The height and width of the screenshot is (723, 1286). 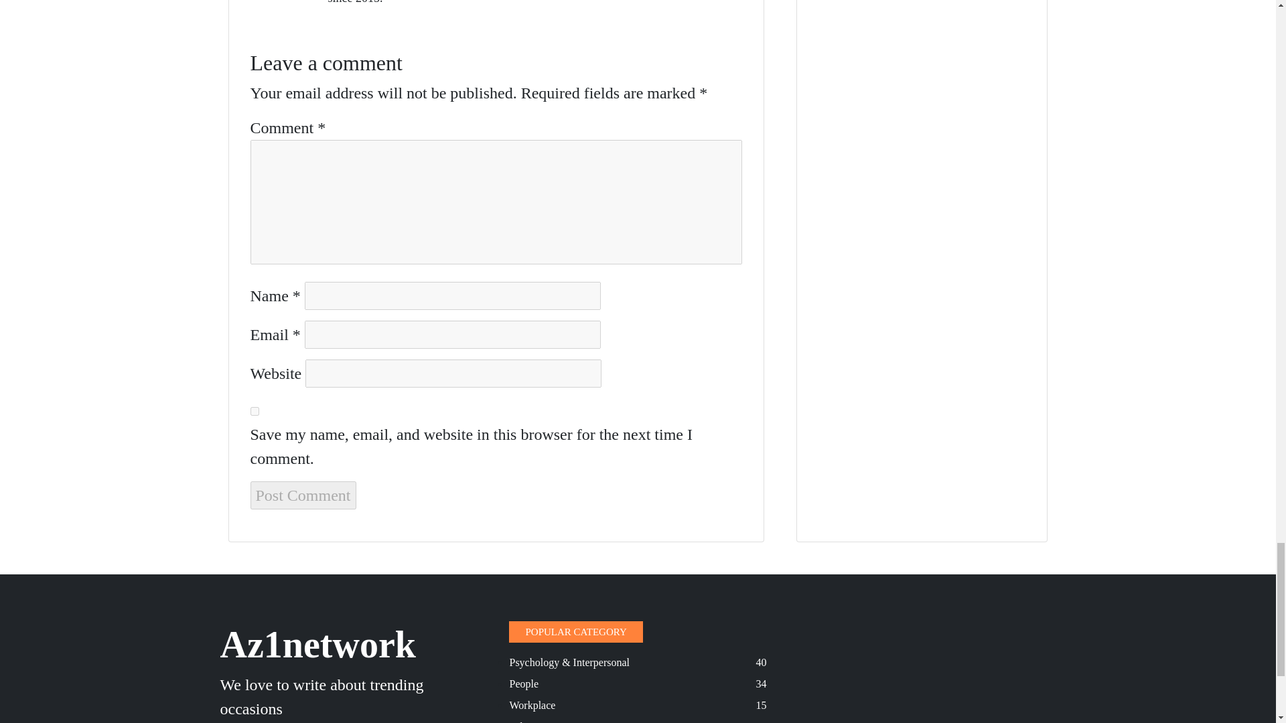 What do you see at coordinates (255, 411) in the screenshot?
I see `yes` at bounding box center [255, 411].